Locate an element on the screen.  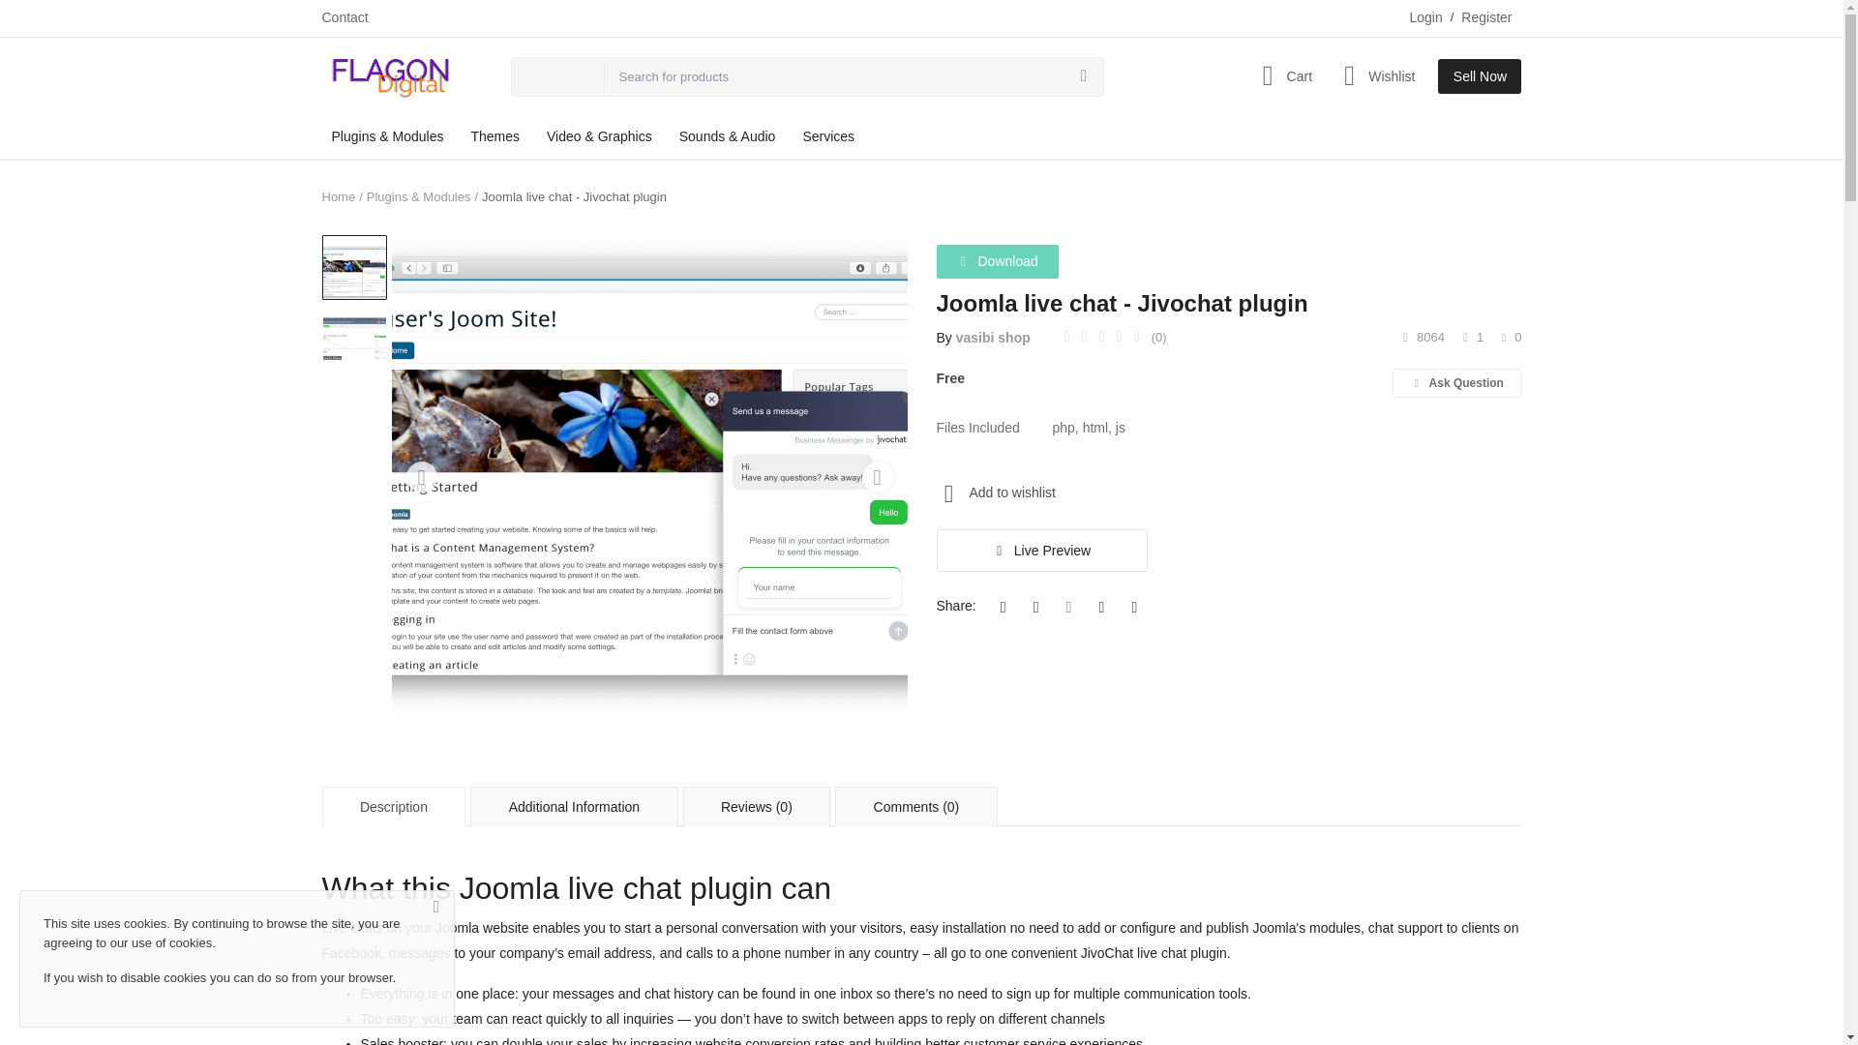
Wishlist is located at coordinates (1375, 75).